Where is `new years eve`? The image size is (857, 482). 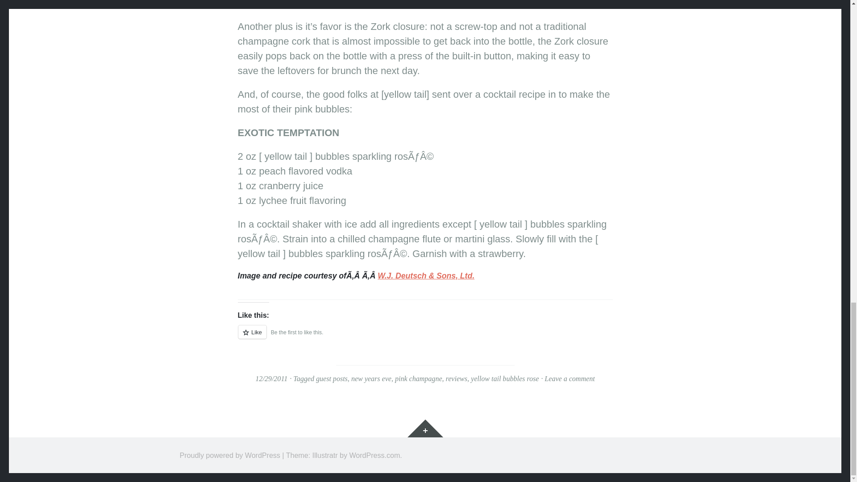 new years eve is located at coordinates (371, 378).